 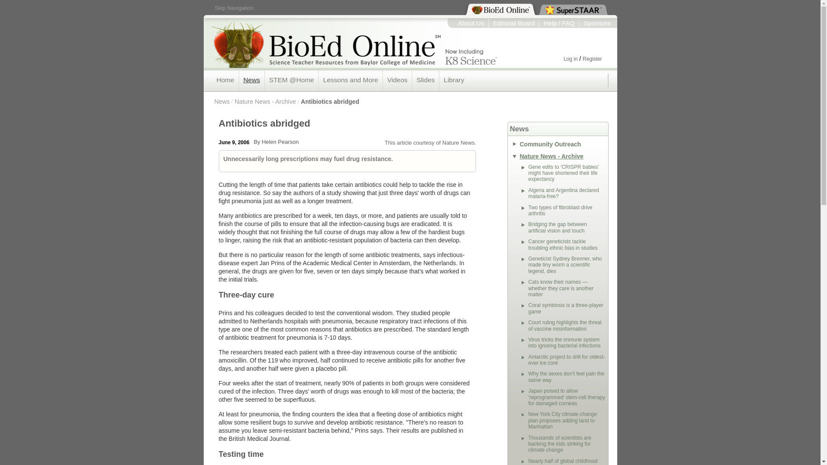 I want to click on Lessons and More, so click(x=350, y=80).